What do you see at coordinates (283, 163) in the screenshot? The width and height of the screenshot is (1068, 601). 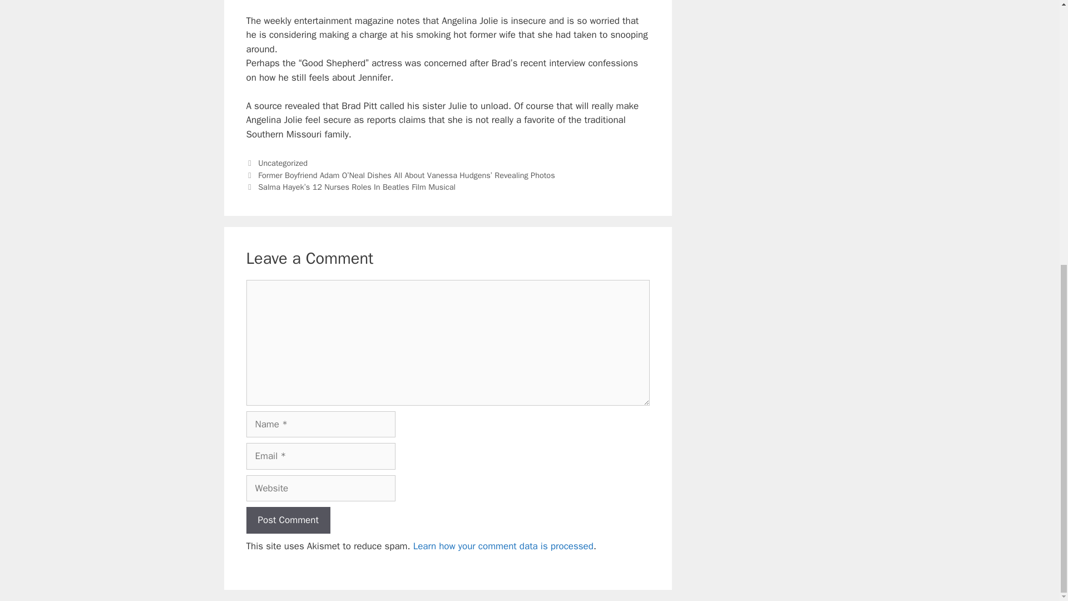 I see `Uncategorized` at bounding box center [283, 163].